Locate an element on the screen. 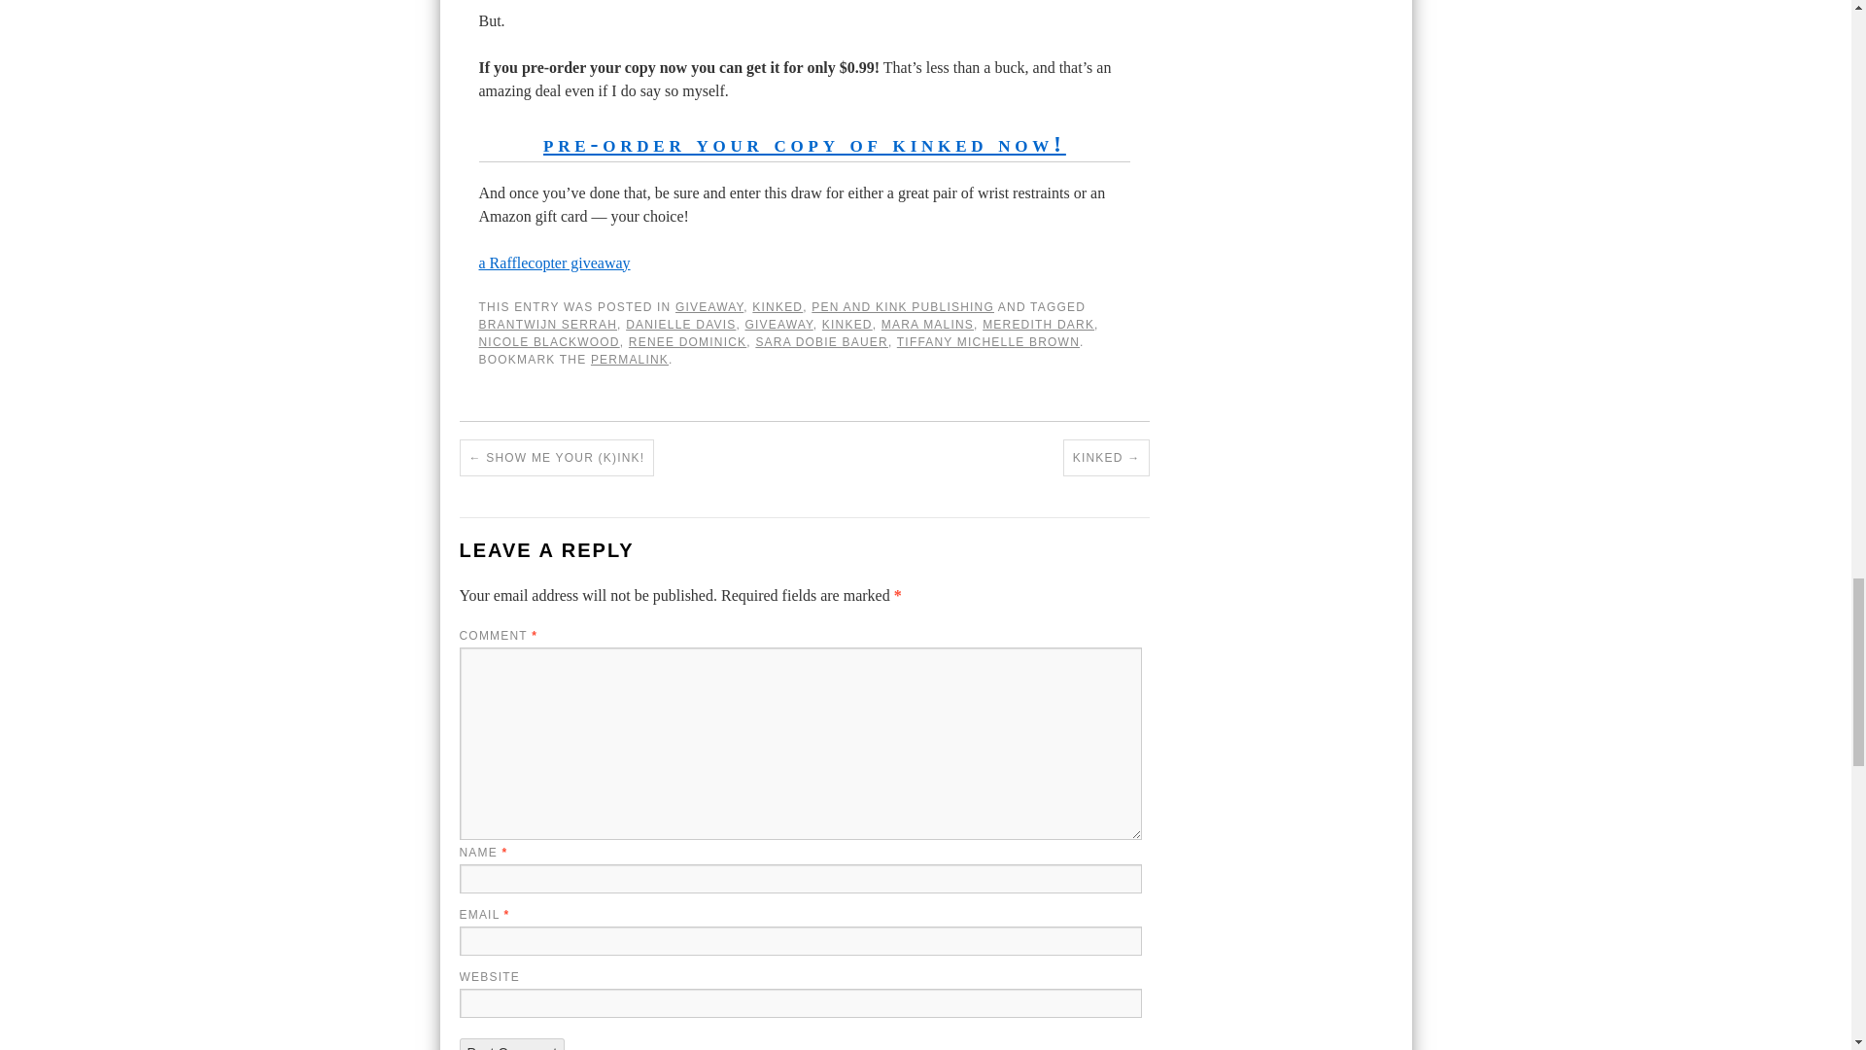 This screenshot has height=1050, width=1866. PEN AND KINK PUBLISHING is located at coordinates (903, 306).